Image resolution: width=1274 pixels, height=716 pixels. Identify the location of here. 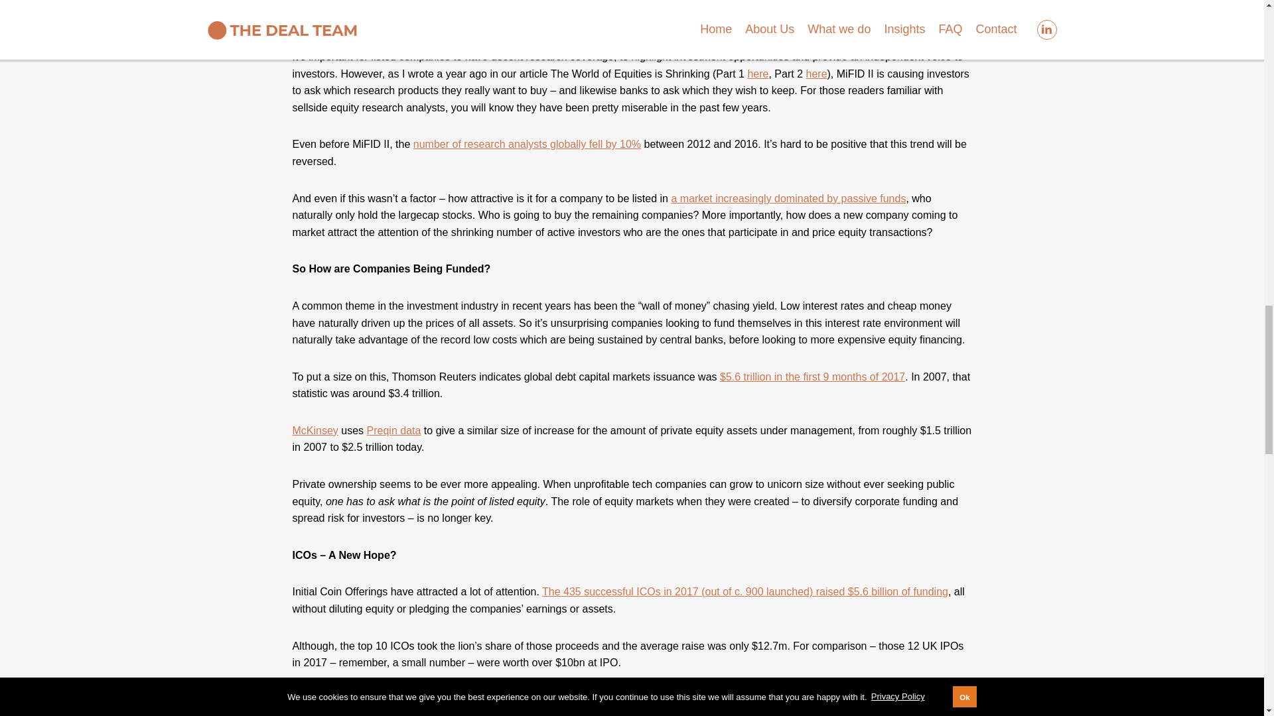
(816, 133).